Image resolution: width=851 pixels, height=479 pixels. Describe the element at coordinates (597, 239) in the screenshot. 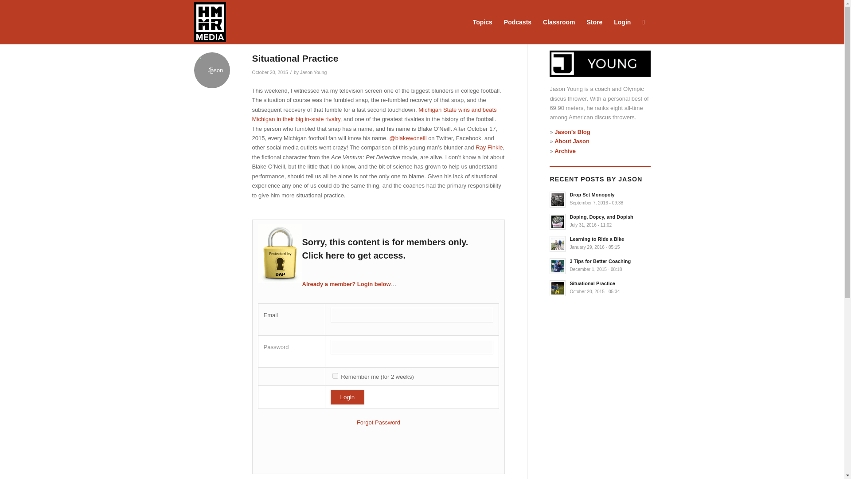

I see `Read: Learning to Ride a Bike` at that location.